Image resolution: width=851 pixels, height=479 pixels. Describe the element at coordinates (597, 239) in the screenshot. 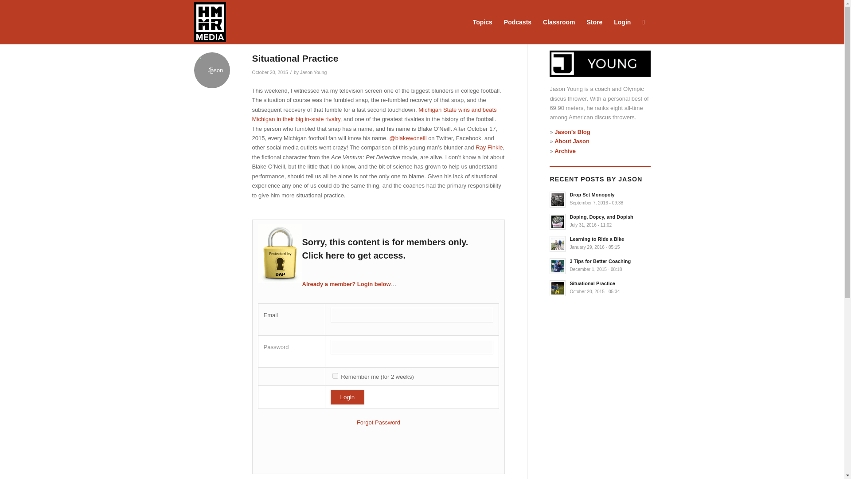

I see `Read: Learning to Ride a Bike` at that location.